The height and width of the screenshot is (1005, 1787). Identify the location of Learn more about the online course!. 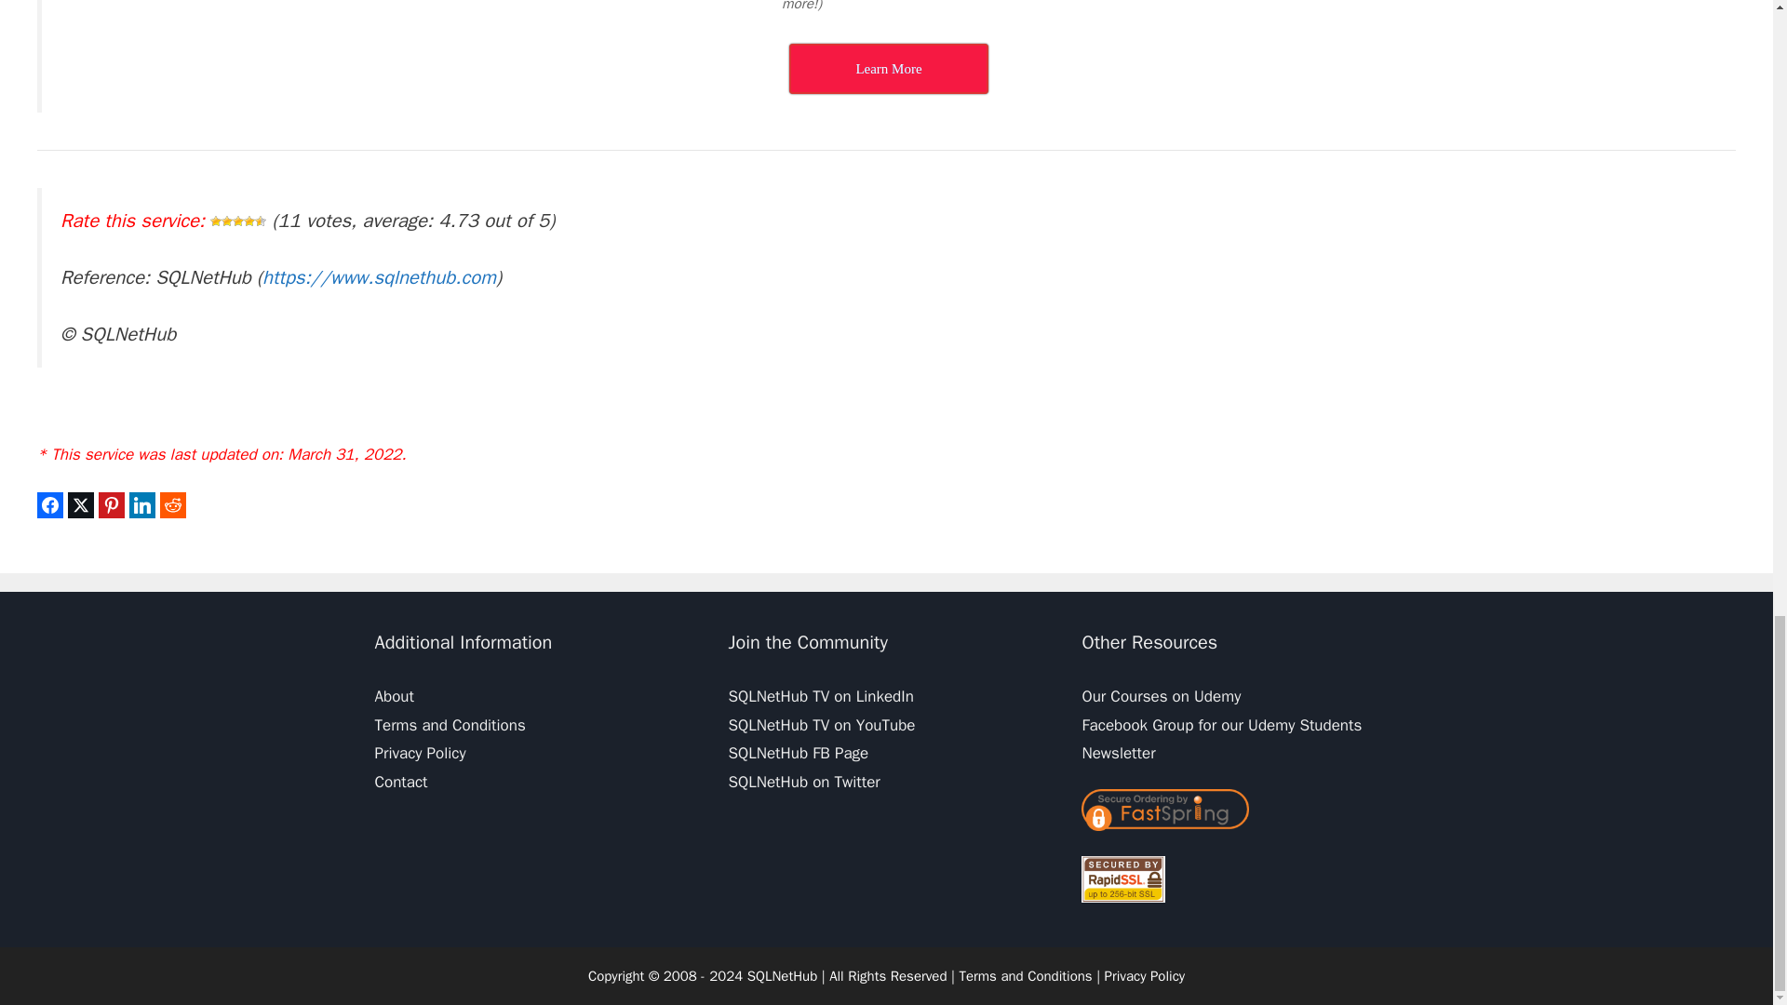
(888, 69).